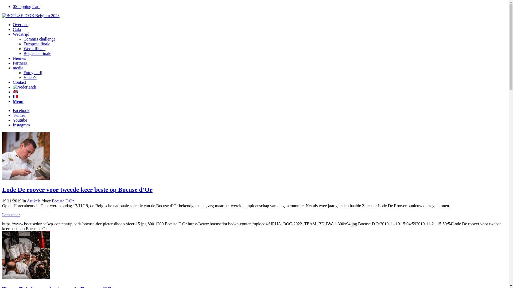 The image size is (513, 288). I want to click on Commis challenge, so click(40, 39).